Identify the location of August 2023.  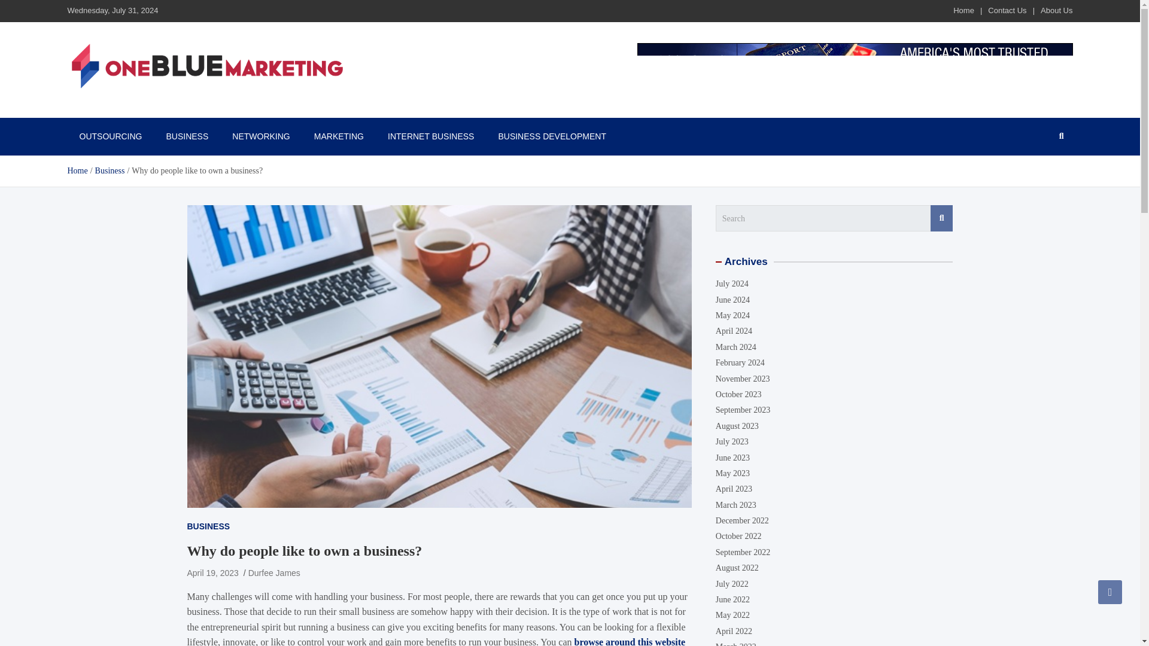
(737, 426).